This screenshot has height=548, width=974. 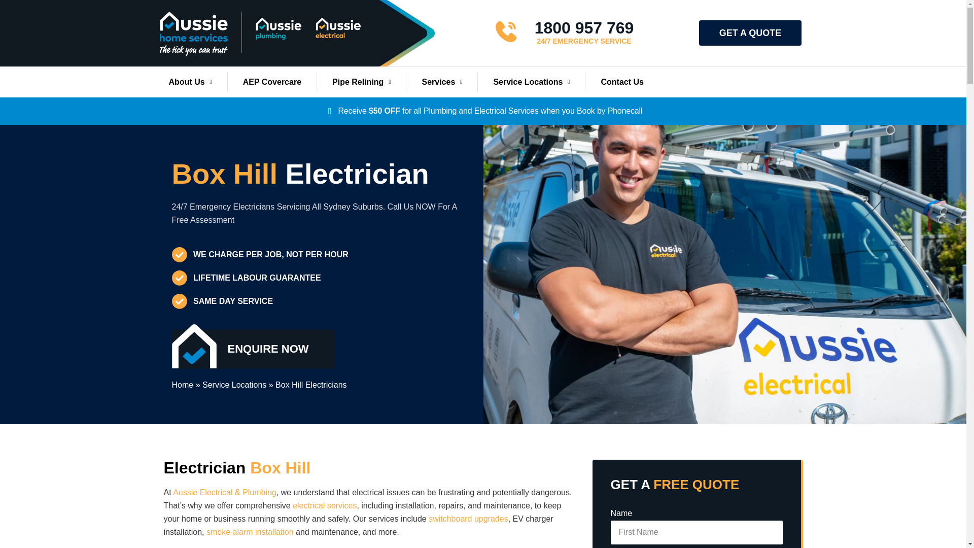 What do you see at coordinates (441, 82) in the screenshot?
I see `Services` at bounding box center [441, 82].